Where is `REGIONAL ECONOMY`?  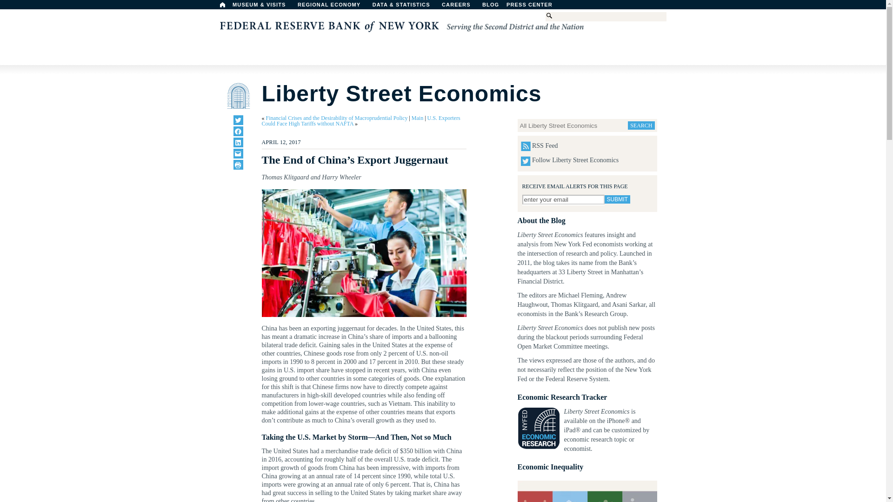 REGIONAL ECONOMY is located at coordinates (333, 7).